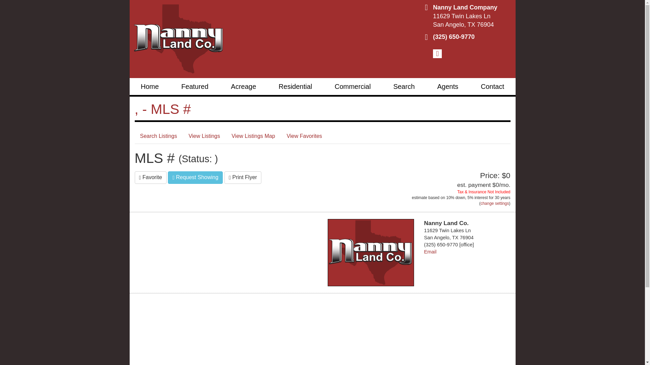 The height and width of the screenshot is (365, 650). I want to click on View Listings Map, so click(253, 136).